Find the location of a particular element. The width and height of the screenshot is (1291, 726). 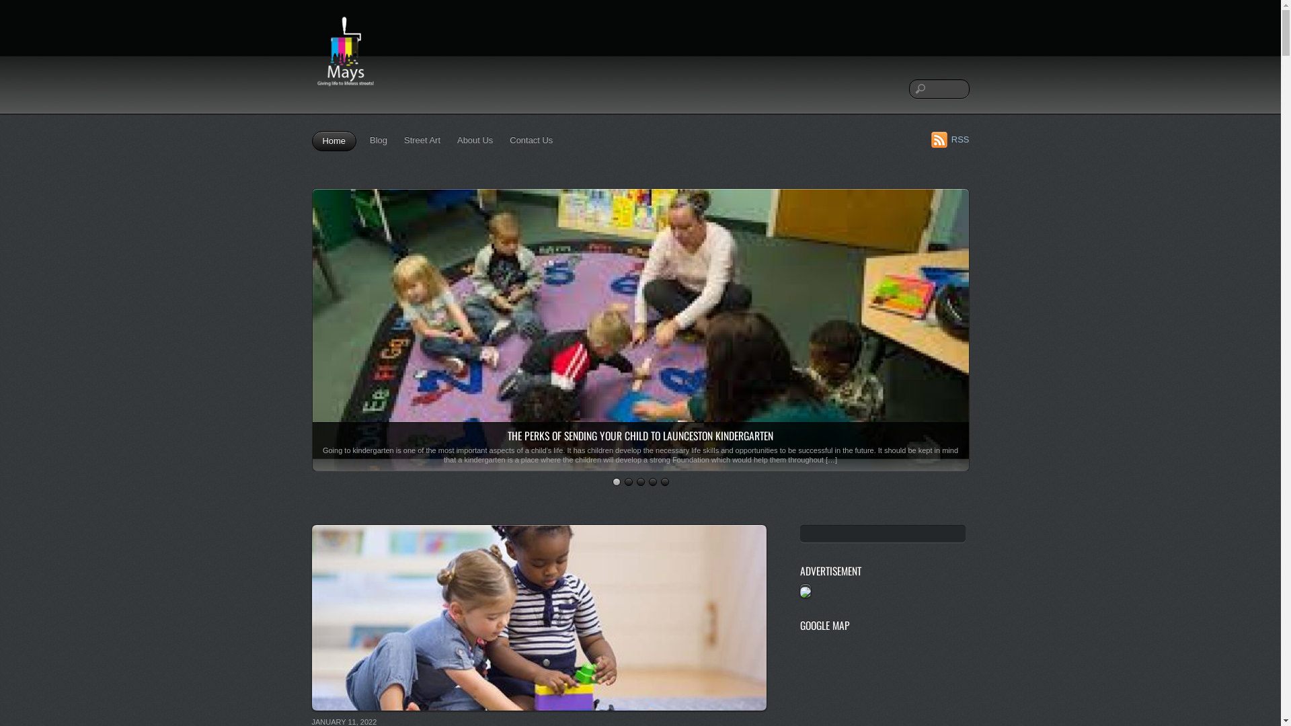

Mays is located at coordinates (346, 56).